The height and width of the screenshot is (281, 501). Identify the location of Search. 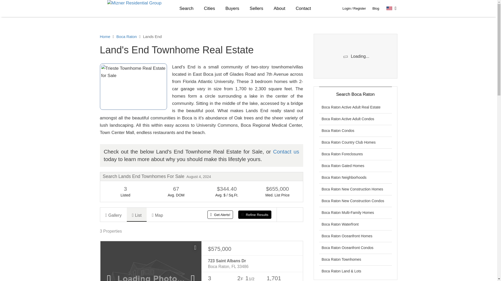
(187, 8).